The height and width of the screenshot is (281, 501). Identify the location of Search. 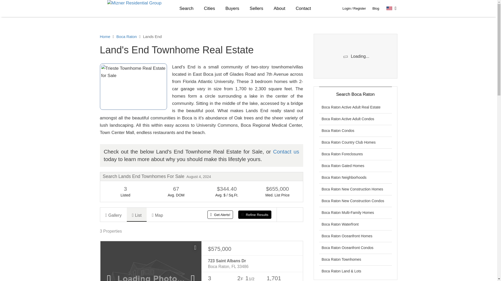
(187, 8).